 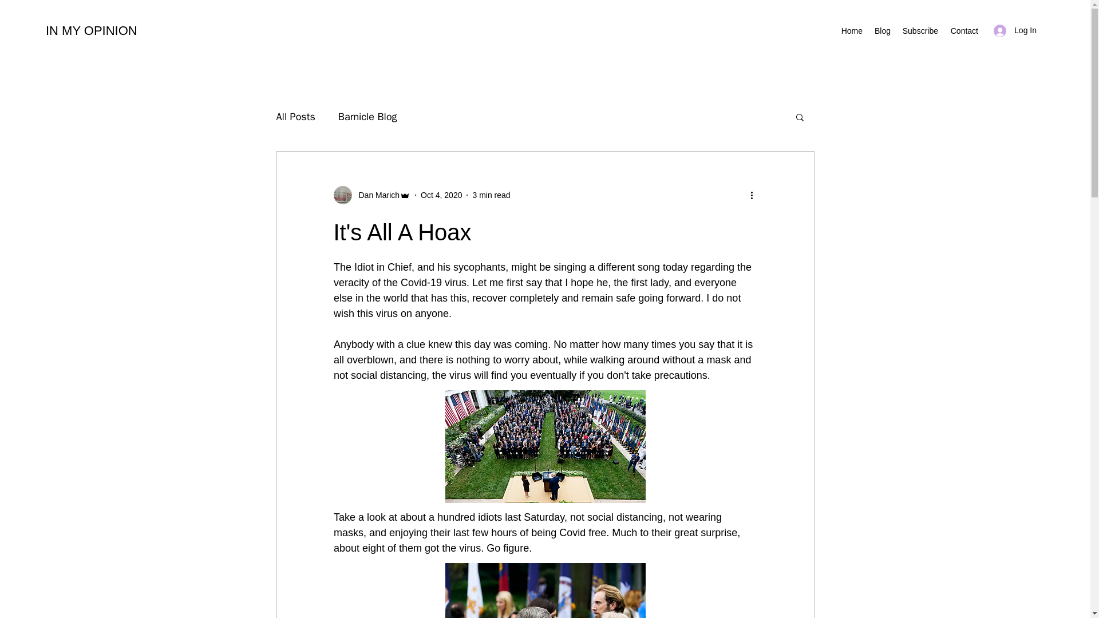 I want to click on Subscribe, so click(x=920, y=31).